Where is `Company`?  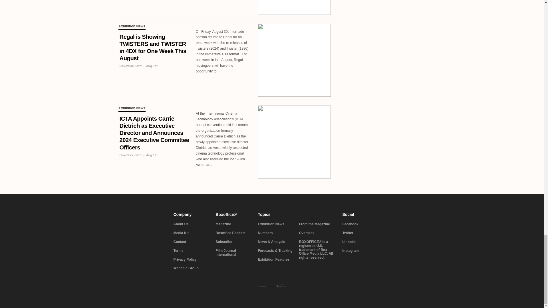
Company is located at coordinates (191, 214).